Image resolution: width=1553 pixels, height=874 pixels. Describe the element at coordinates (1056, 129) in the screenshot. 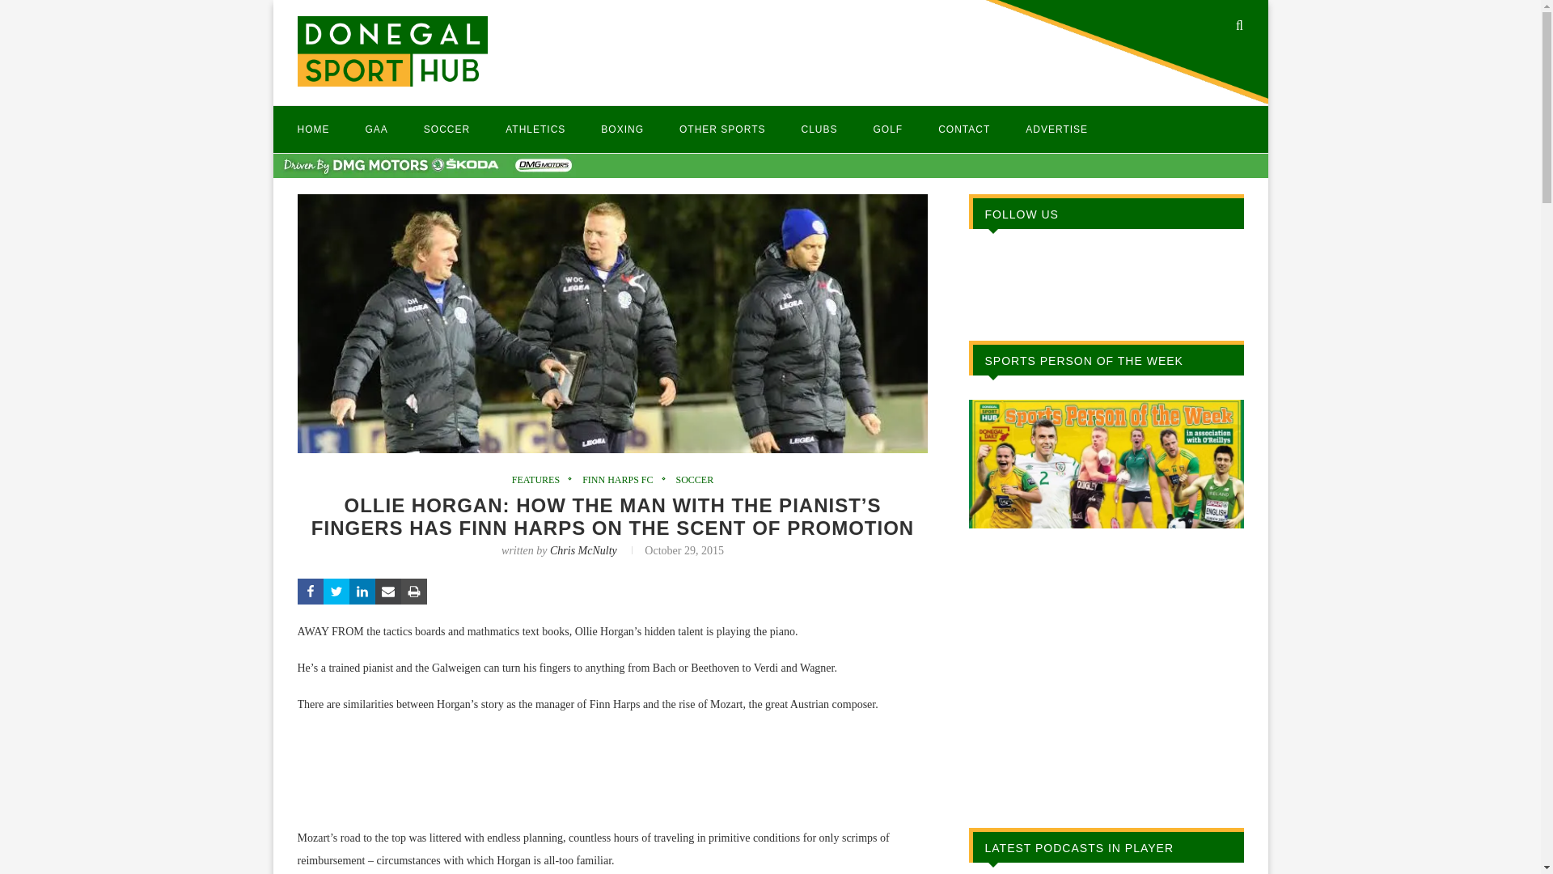

I see `ADVERTISE` at that location.